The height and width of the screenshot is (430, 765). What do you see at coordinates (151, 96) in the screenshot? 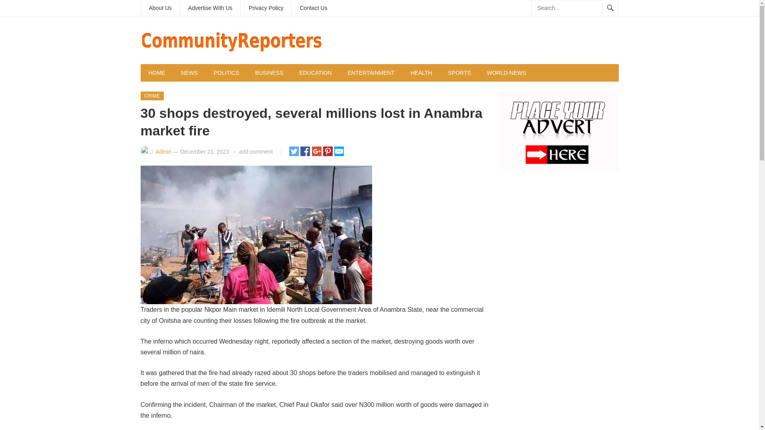
I see `CRIME` at bounding box center [151, 96].